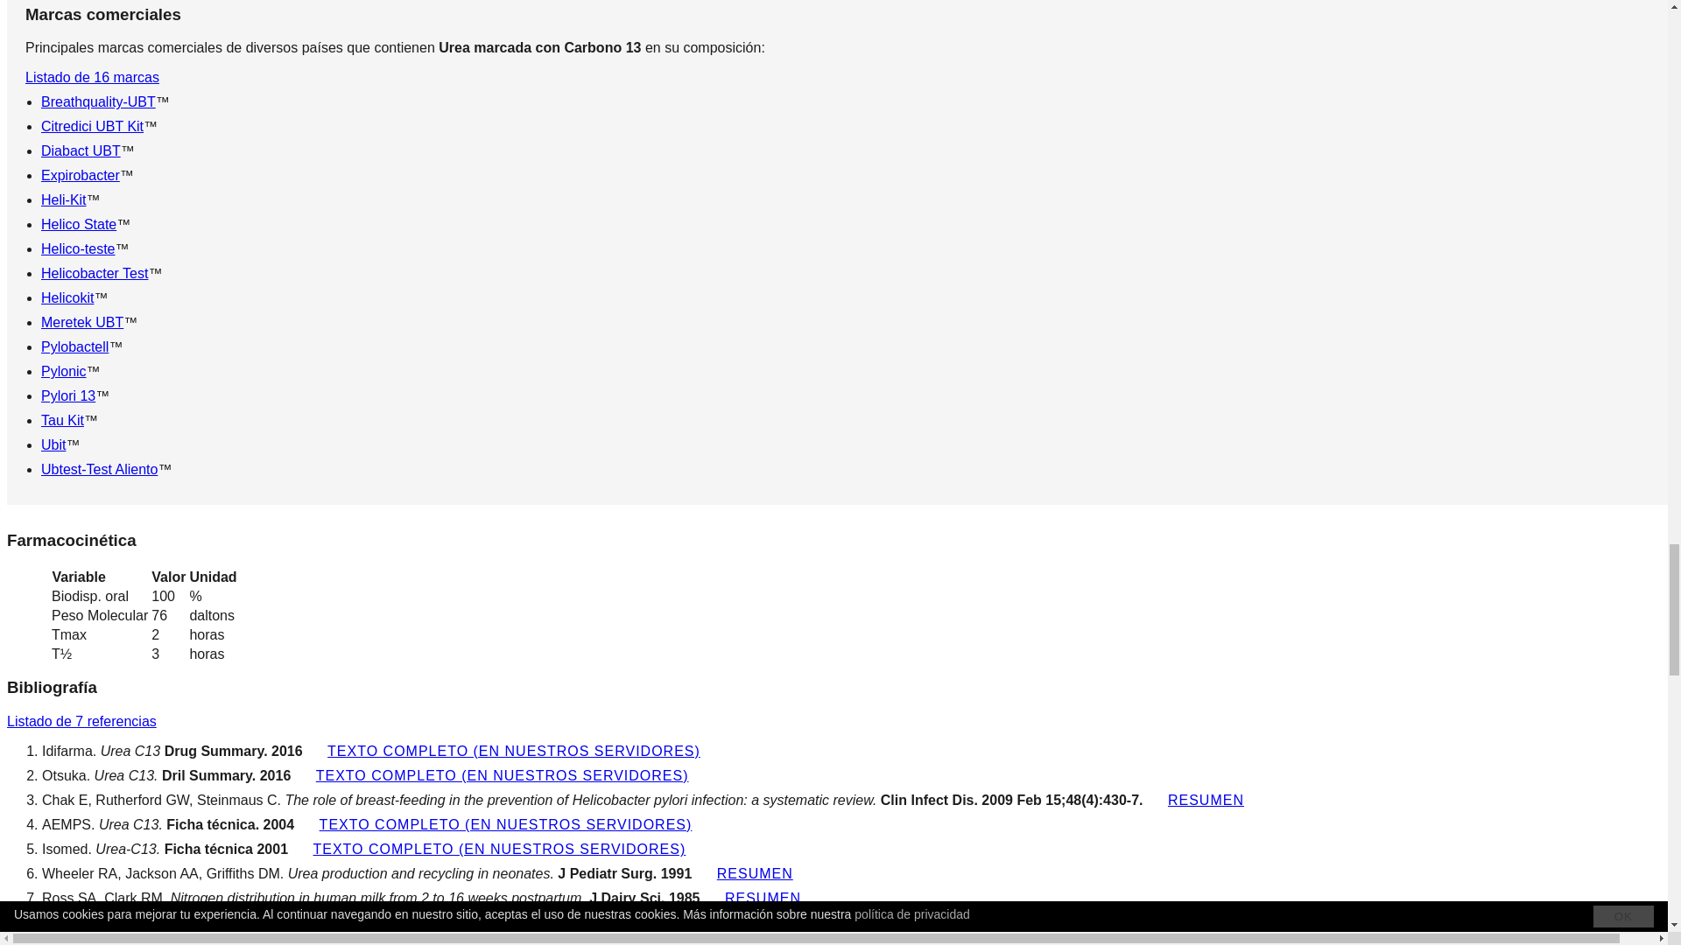 The height and width of the screenshot is (945, 1681). Describe the element at coordinates (78, 224) in the screenshot. I see `Helico State` at that location.